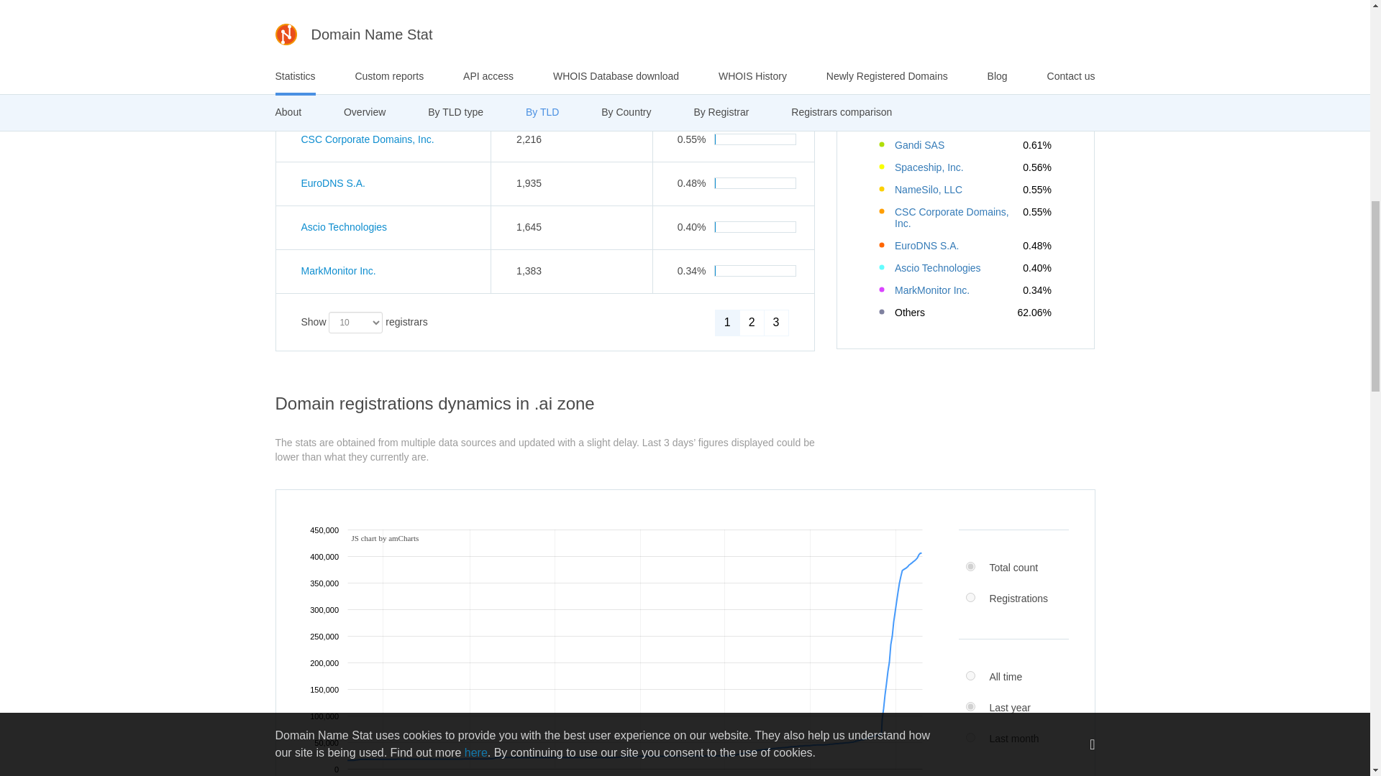 This screenshot has width=1381, height=776. I want to click on NameSilo, LLC, so click(334, 96).